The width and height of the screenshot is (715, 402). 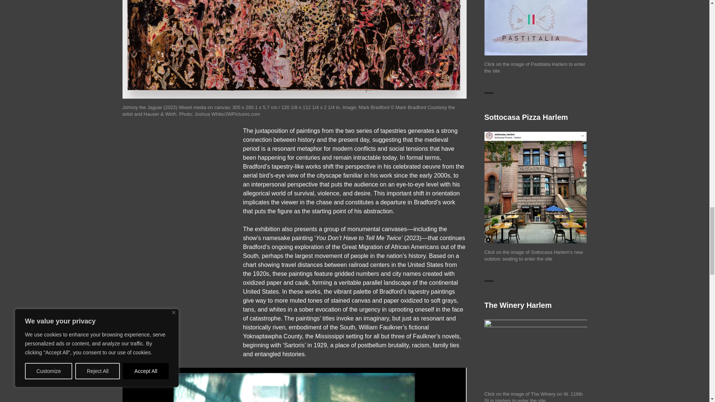 I want to click on The Winery Harlem, so click(x=536, y=352).